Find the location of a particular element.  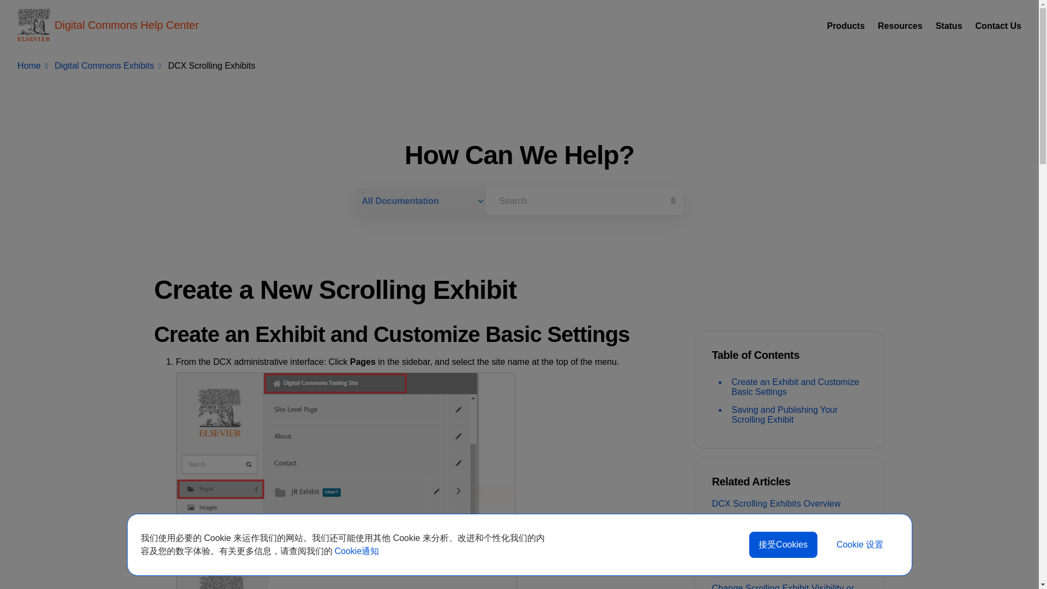

Products is located at coordinates (845, 26).